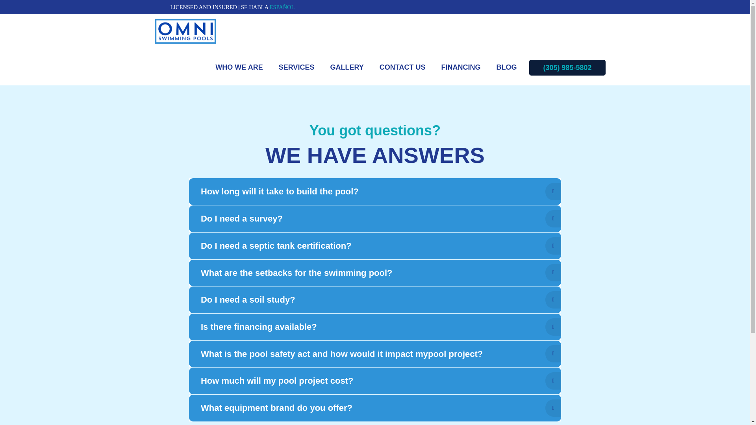 Image resolution: width=756 pixels, height=425 pixels. Describe the element at coordinates (375, 218) in the screenshot. I see `Do I need a survey?` at that location.